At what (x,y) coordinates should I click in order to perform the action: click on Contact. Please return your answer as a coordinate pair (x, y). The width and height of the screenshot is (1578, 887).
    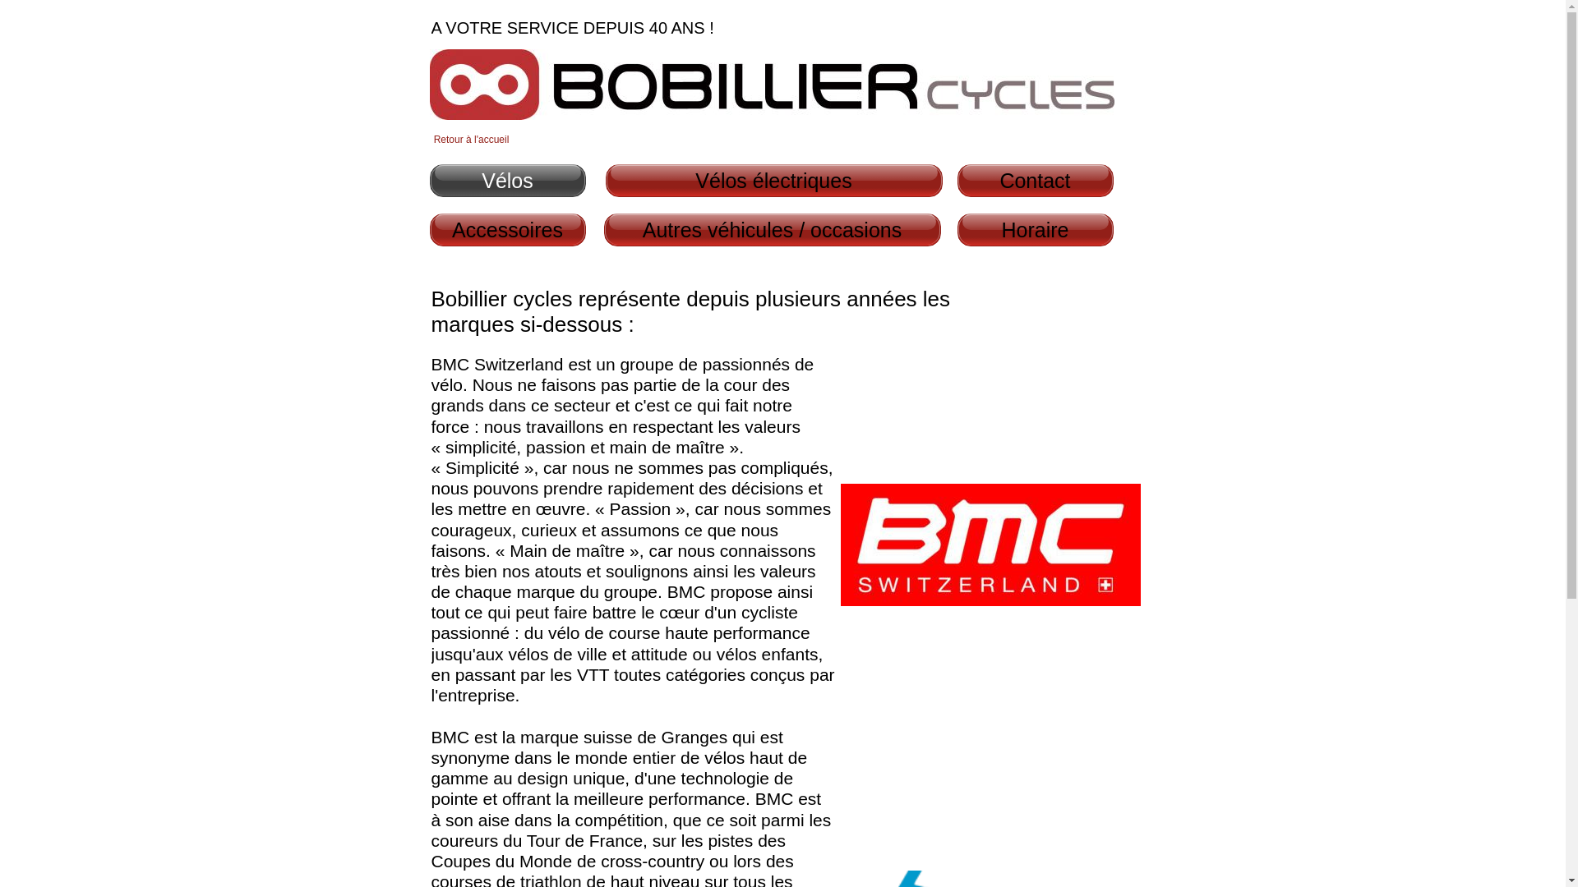
    Looking at the image, I should click on (1035, 181).